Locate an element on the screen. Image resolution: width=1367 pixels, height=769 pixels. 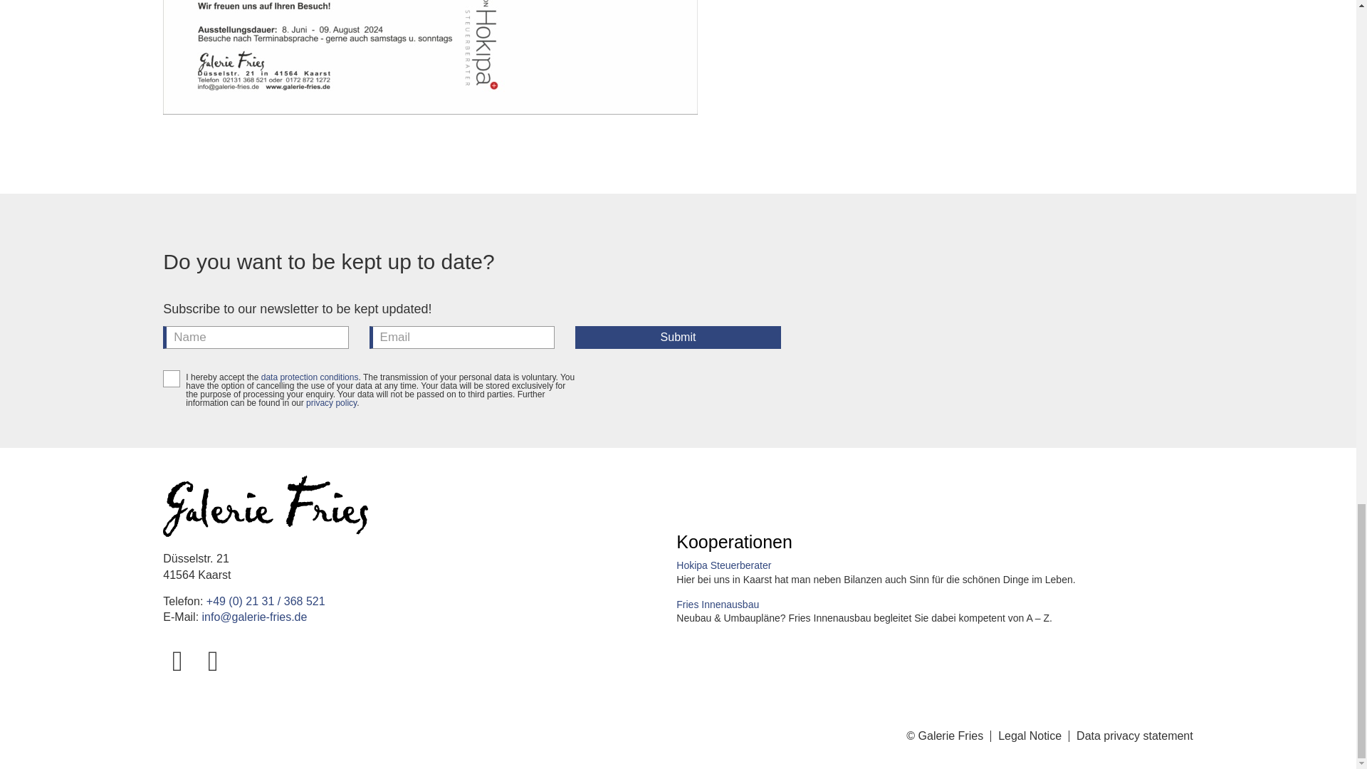
privacy policy is located at coordinates (332, 403).